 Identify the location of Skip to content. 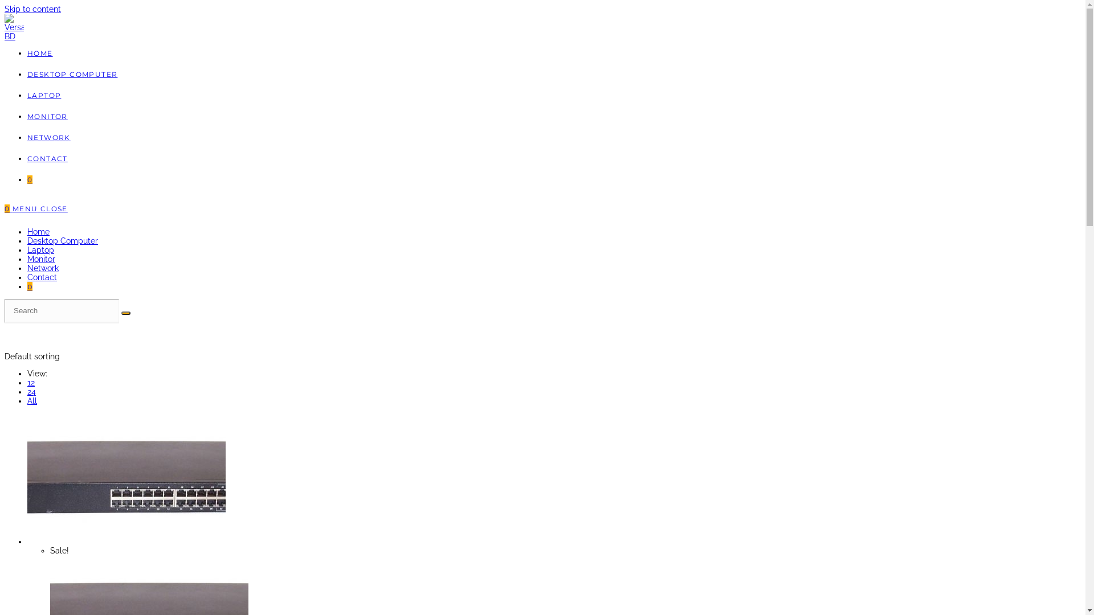
(33, 9).